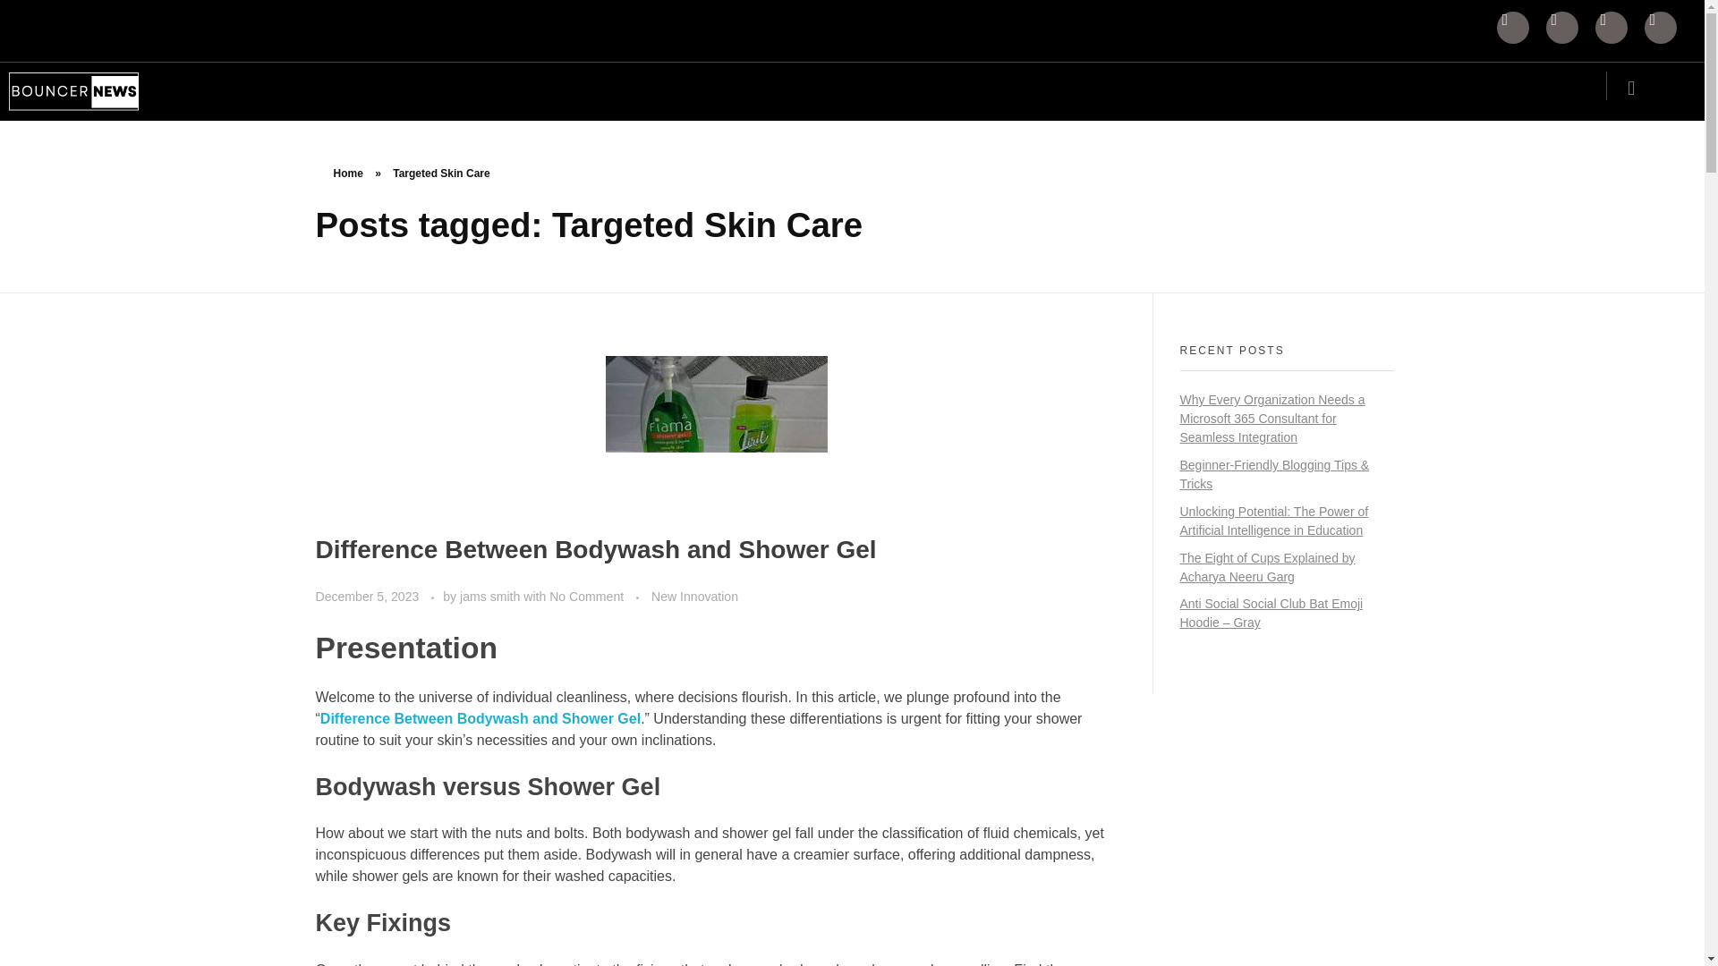 The height and width of the screenshot is (966, 1718). What do you see at coordinates (694, 597) in the screenshot?
I see `View all posts in New Innovation` at bounding box center [694, 597].